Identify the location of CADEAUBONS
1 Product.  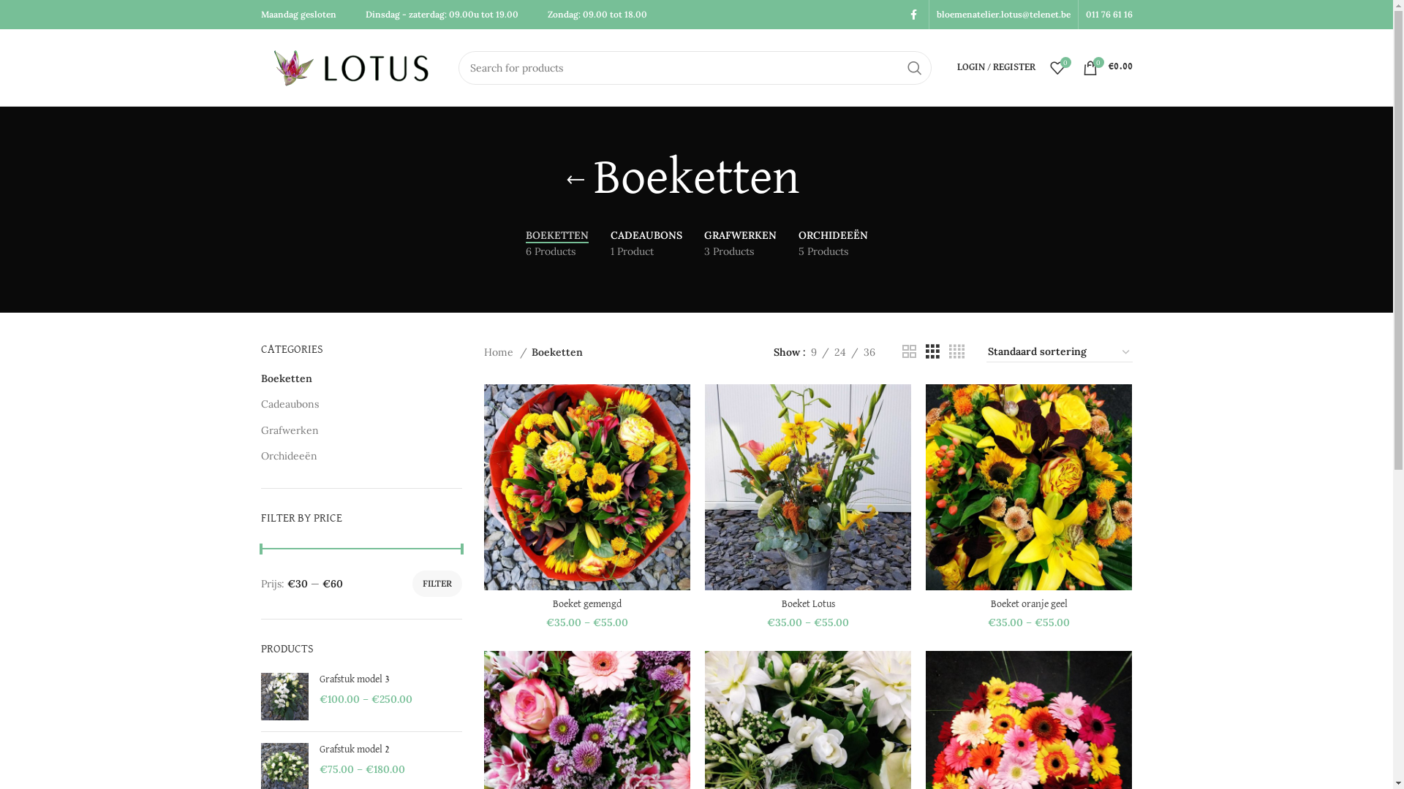
(646, 244).